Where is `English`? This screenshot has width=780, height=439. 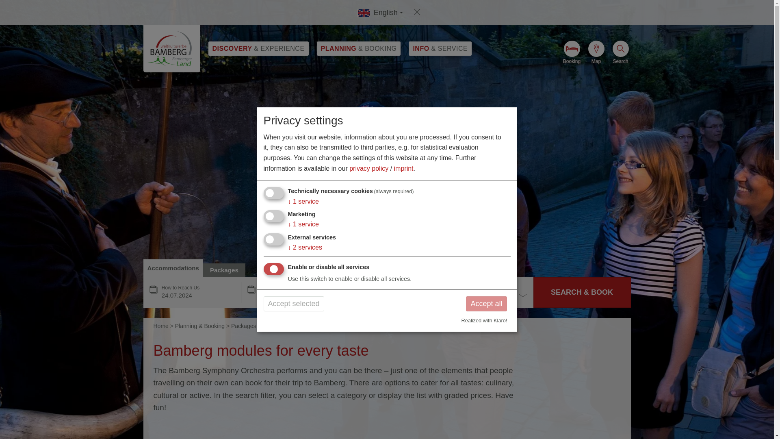
English is located at coordinates (378, 12).